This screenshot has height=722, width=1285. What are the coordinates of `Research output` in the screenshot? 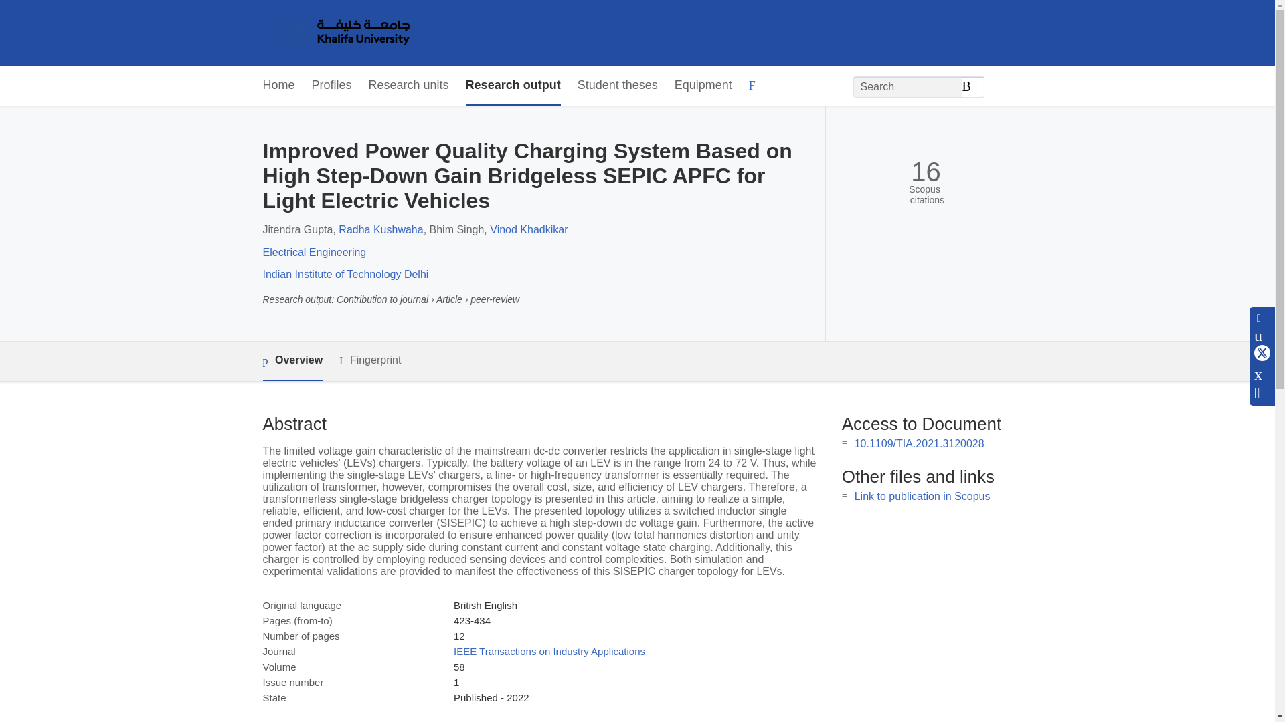 It's located at (513, 86).